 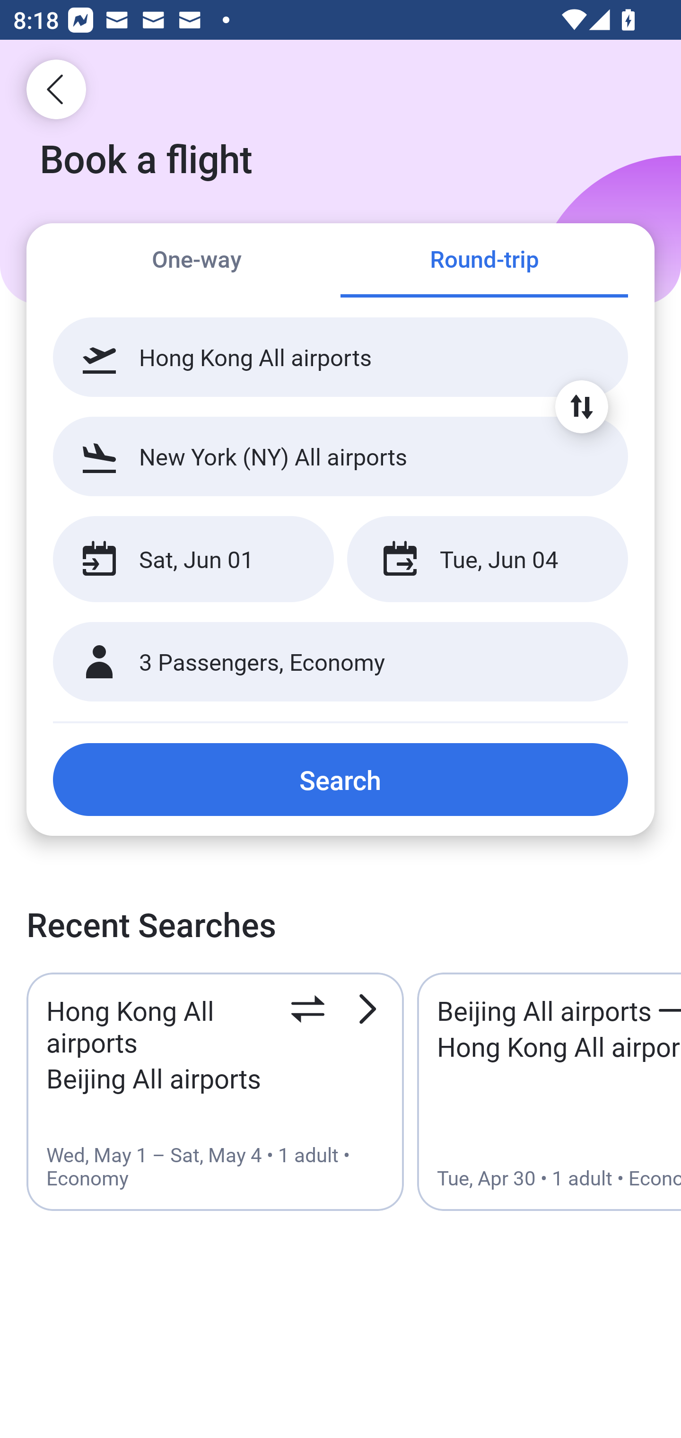 What do you see at coordinates (197, 261) in the screenshot?
I see `One-way` at bounding box center [197, 261].